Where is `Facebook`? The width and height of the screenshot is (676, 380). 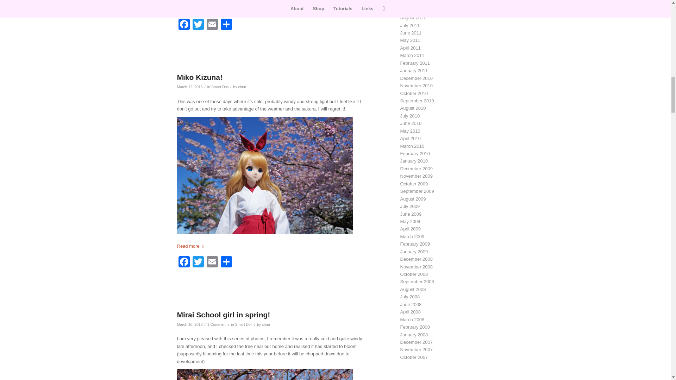 Facebook is located at coordinates (183, 262).